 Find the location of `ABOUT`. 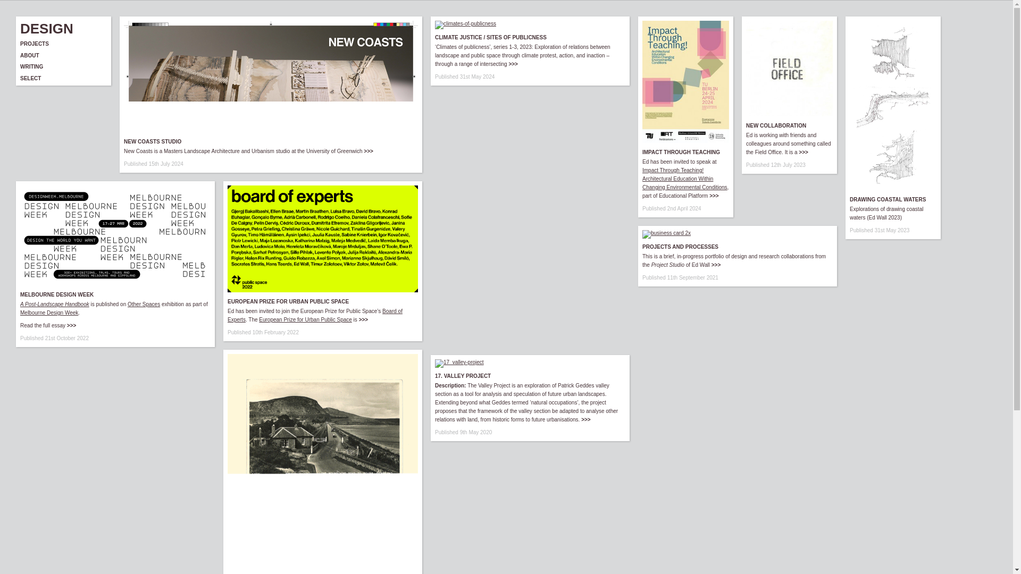

ABOUT is located at coordinates (30, 55).